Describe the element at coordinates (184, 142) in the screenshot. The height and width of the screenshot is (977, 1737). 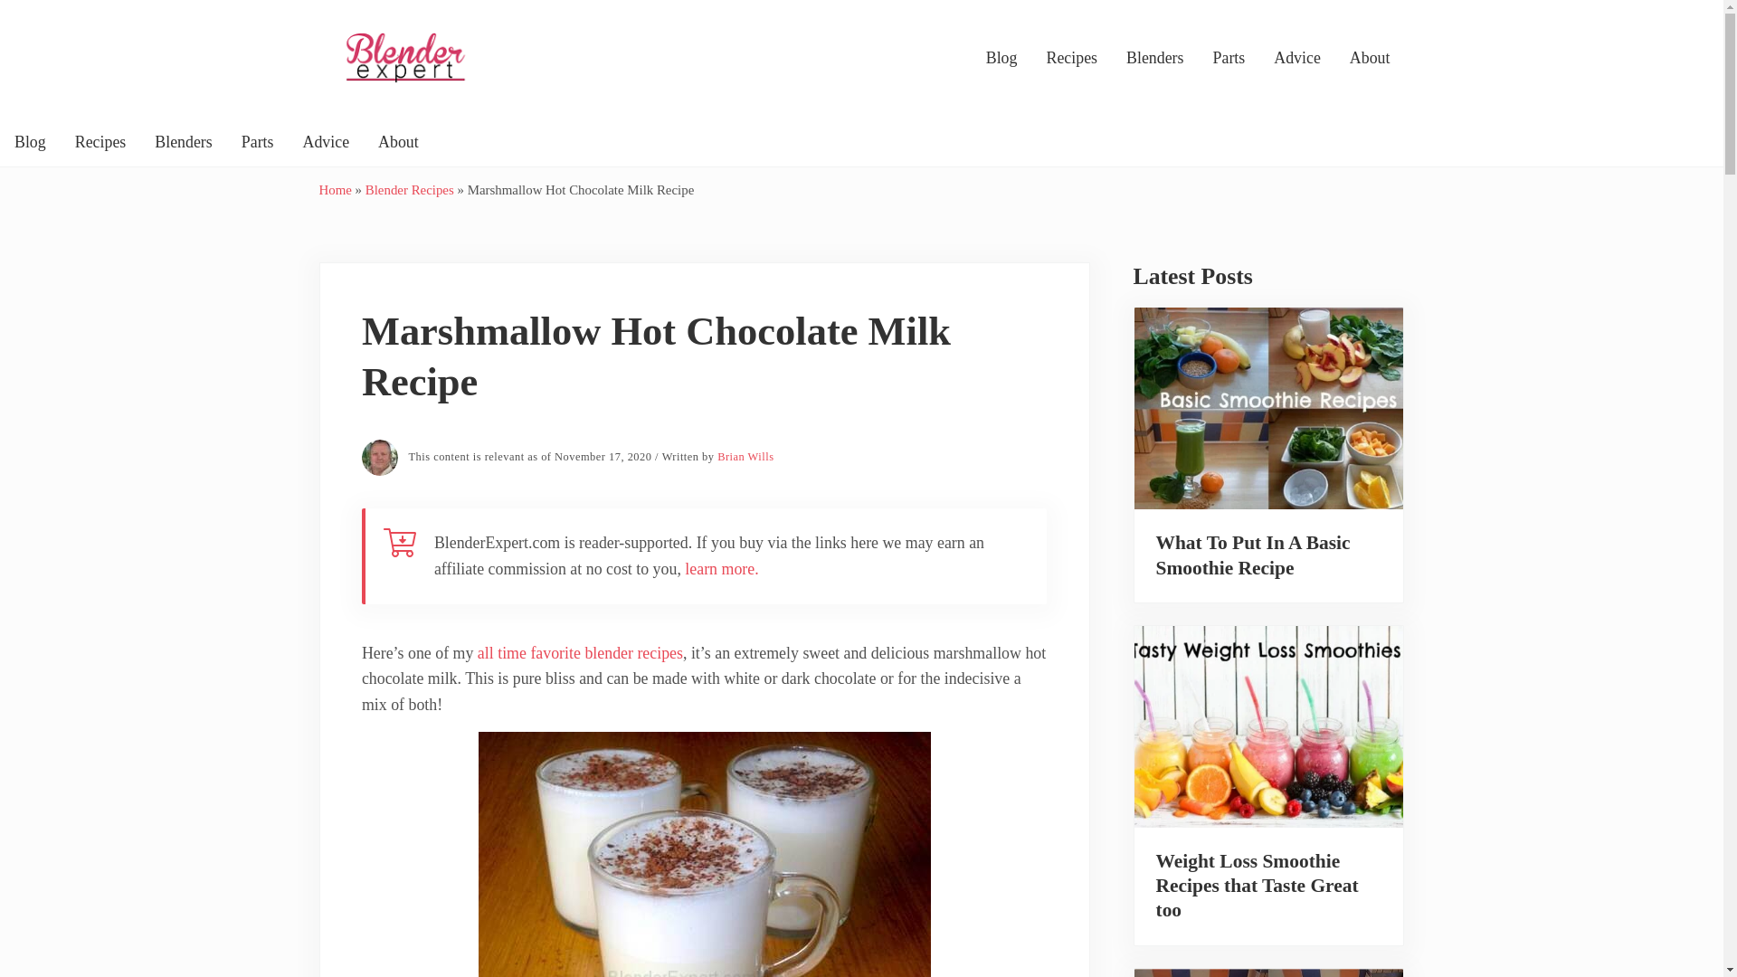
I see `Blenders` at that location.